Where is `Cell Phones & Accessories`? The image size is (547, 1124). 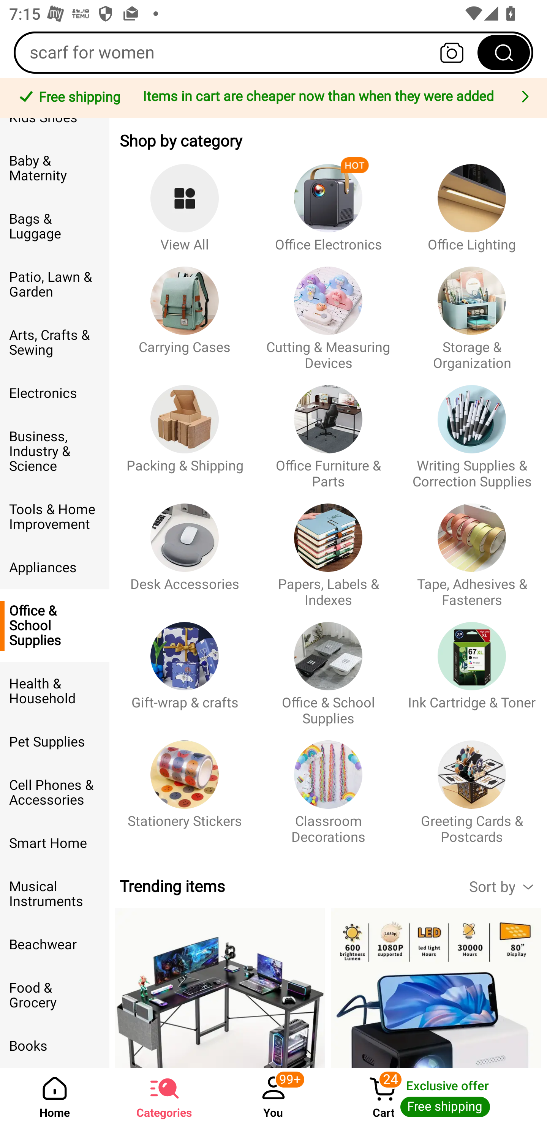 Cell Phones & Accessories is located at coordinates (55, 792).